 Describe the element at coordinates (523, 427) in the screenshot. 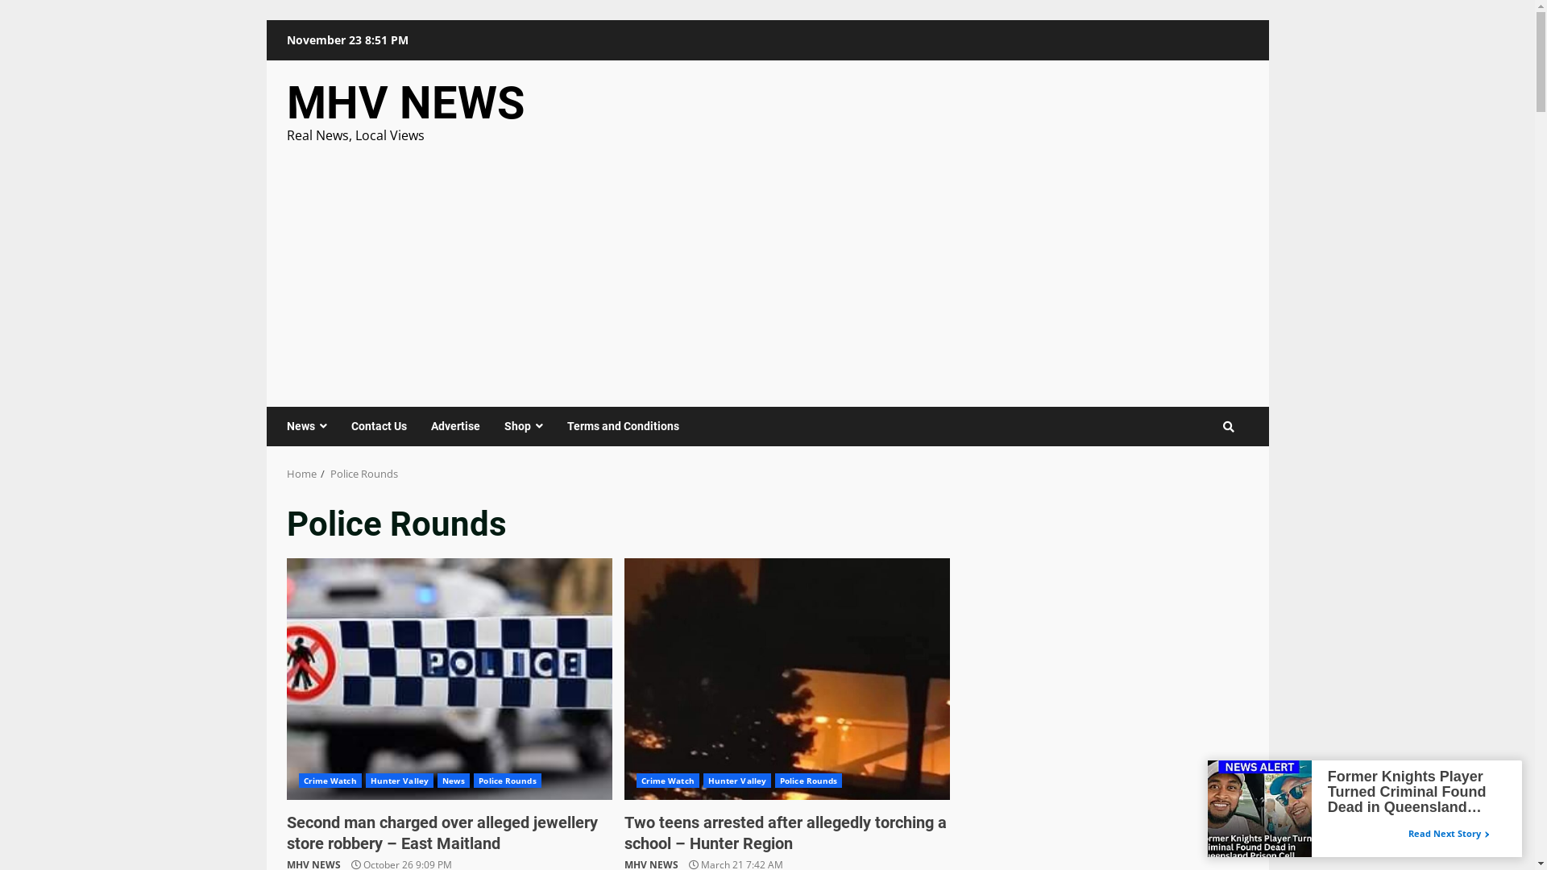

I see `Shop` at that location.